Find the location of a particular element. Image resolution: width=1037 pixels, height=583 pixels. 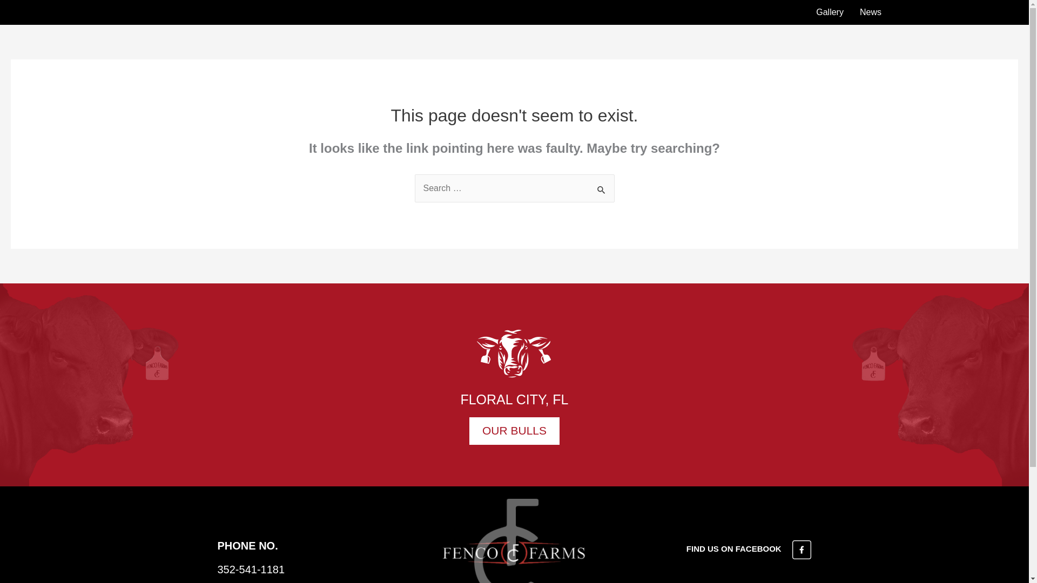

News is located at coordinates (871, 12).